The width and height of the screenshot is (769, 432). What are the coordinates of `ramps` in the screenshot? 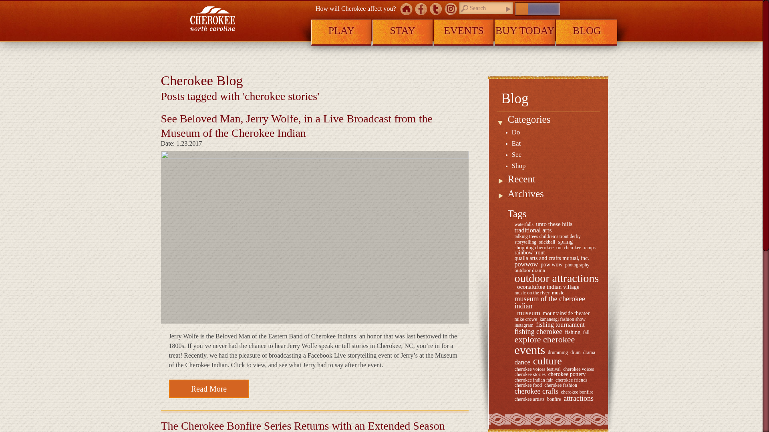 It's located at (590, 248).